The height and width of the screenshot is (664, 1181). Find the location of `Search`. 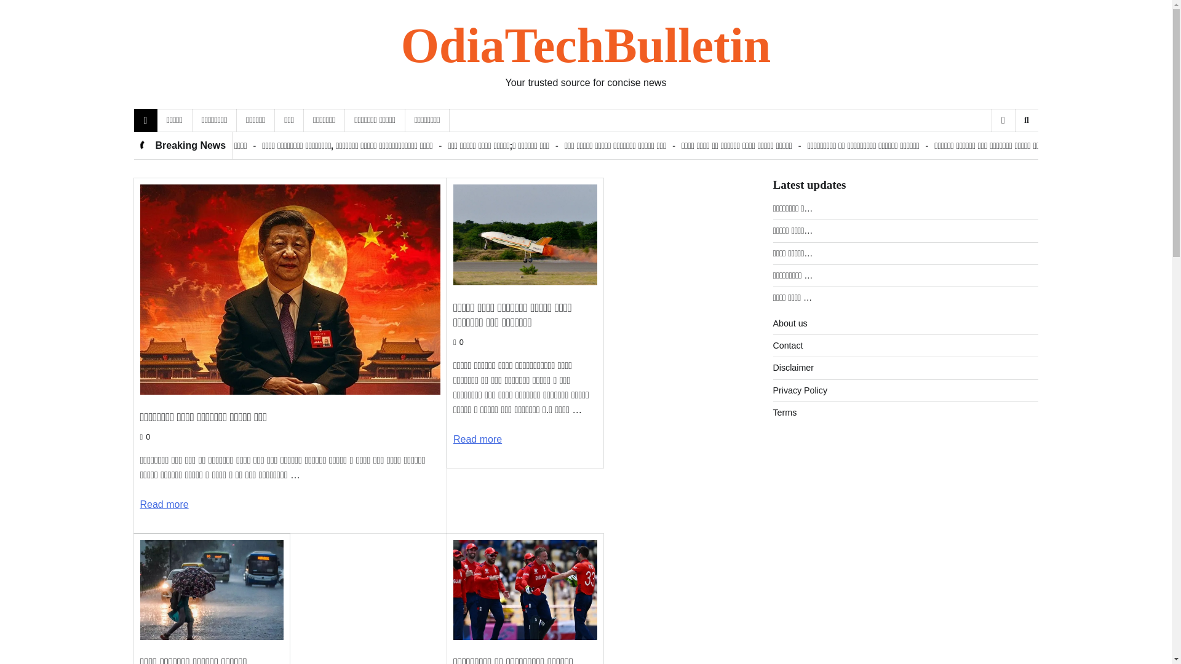

Search is located at coordinates (1006, 152).